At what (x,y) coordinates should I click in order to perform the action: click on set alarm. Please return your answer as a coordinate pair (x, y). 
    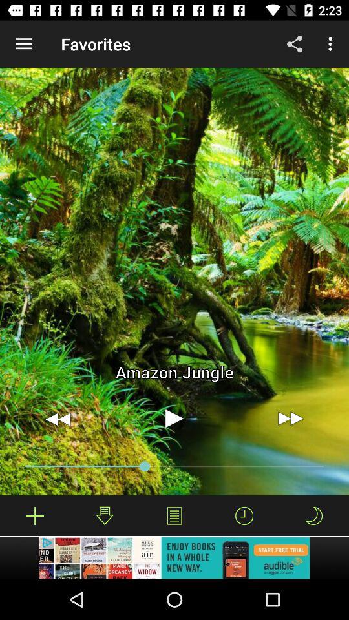
    Looking at the image, I should click on (244, 515).